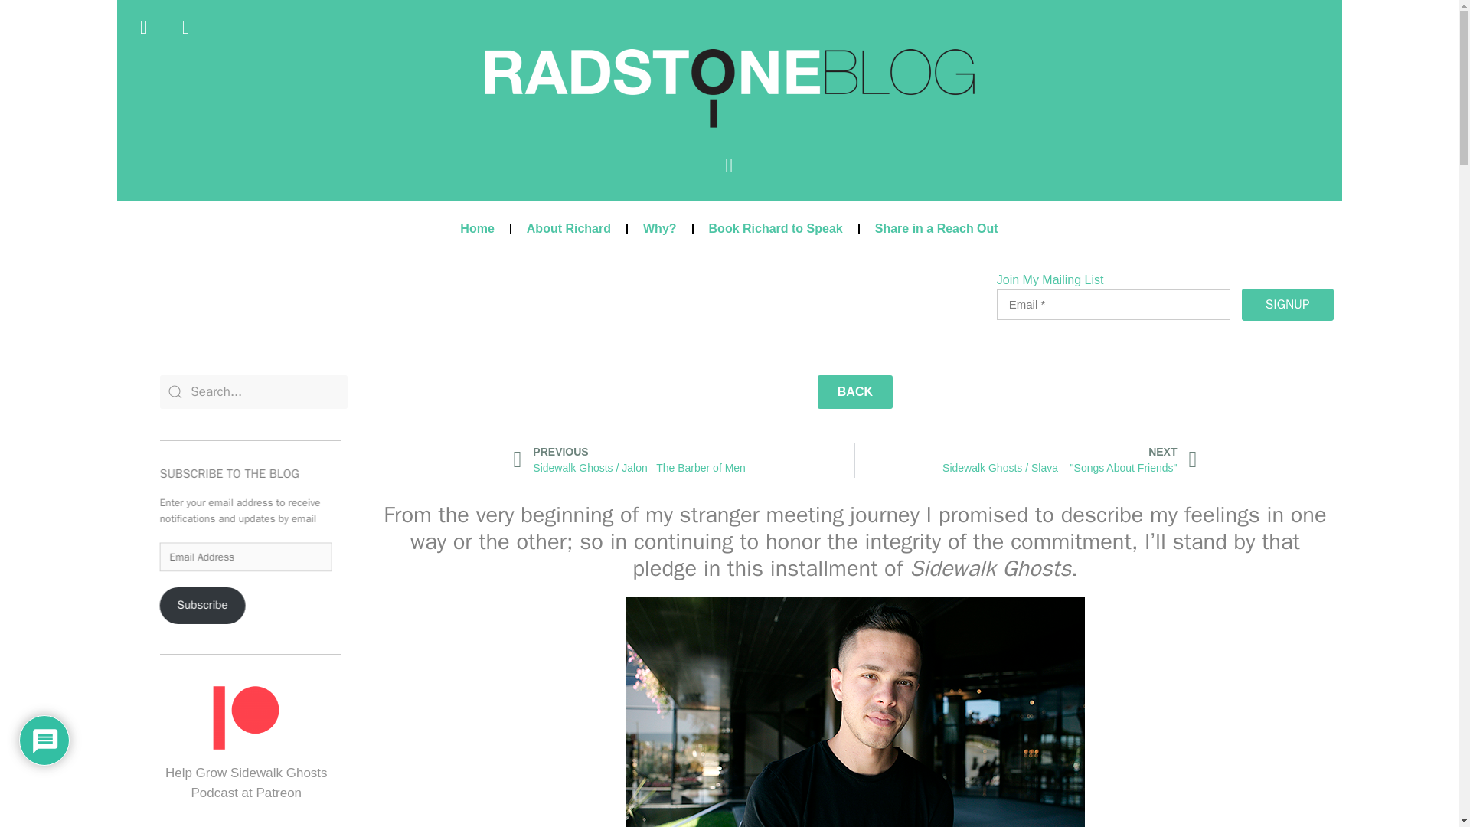 This screenshot has height=827, width=1470. What do you see at coordinates (214, 610) in the screenshot?
I see `Subscribe` at bounding box center [214, 610].